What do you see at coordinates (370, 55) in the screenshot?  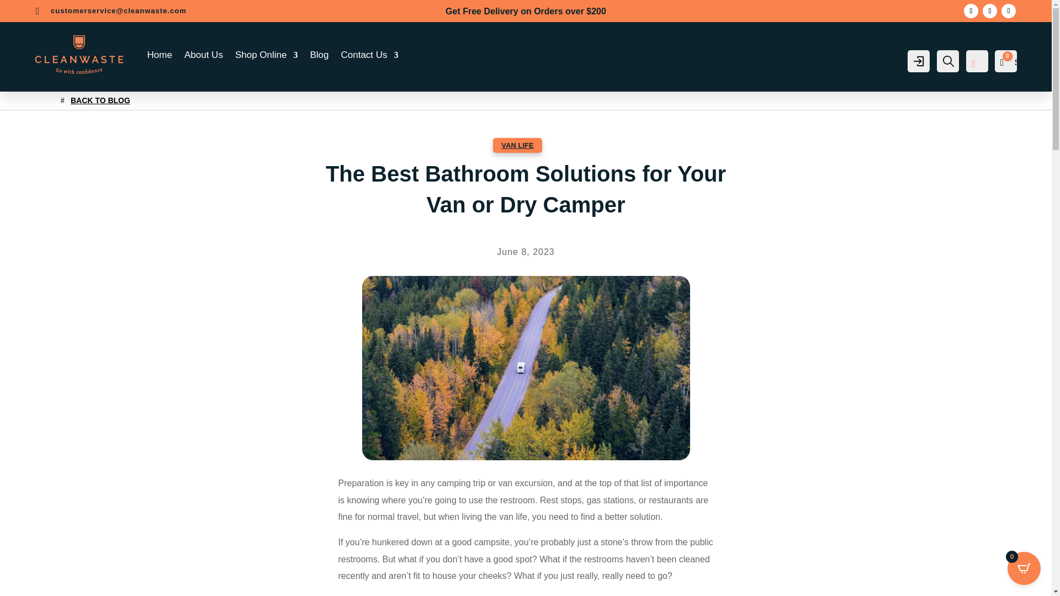 I see `Contact Us` at bounding box center [370, 55].